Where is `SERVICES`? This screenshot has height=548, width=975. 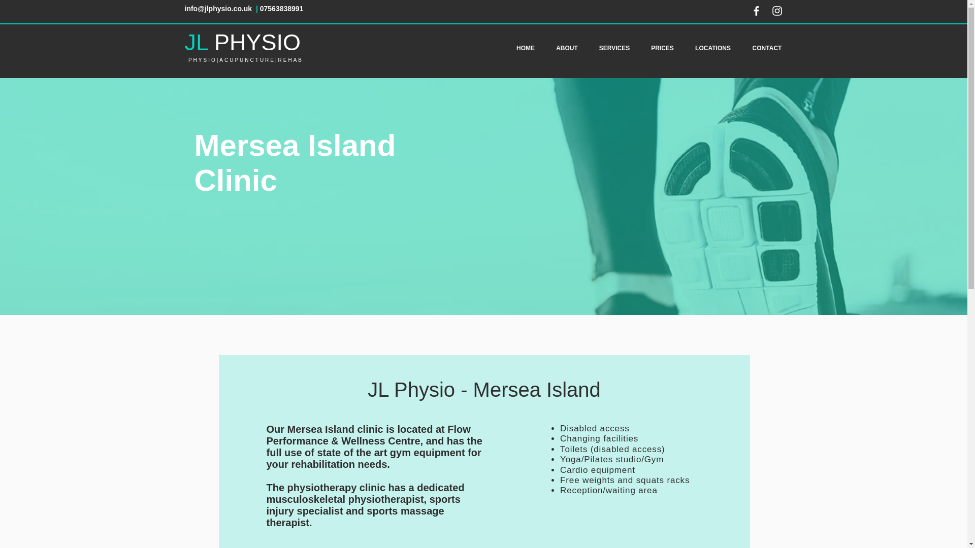
SERVICES is located at coordinates (614, 48).